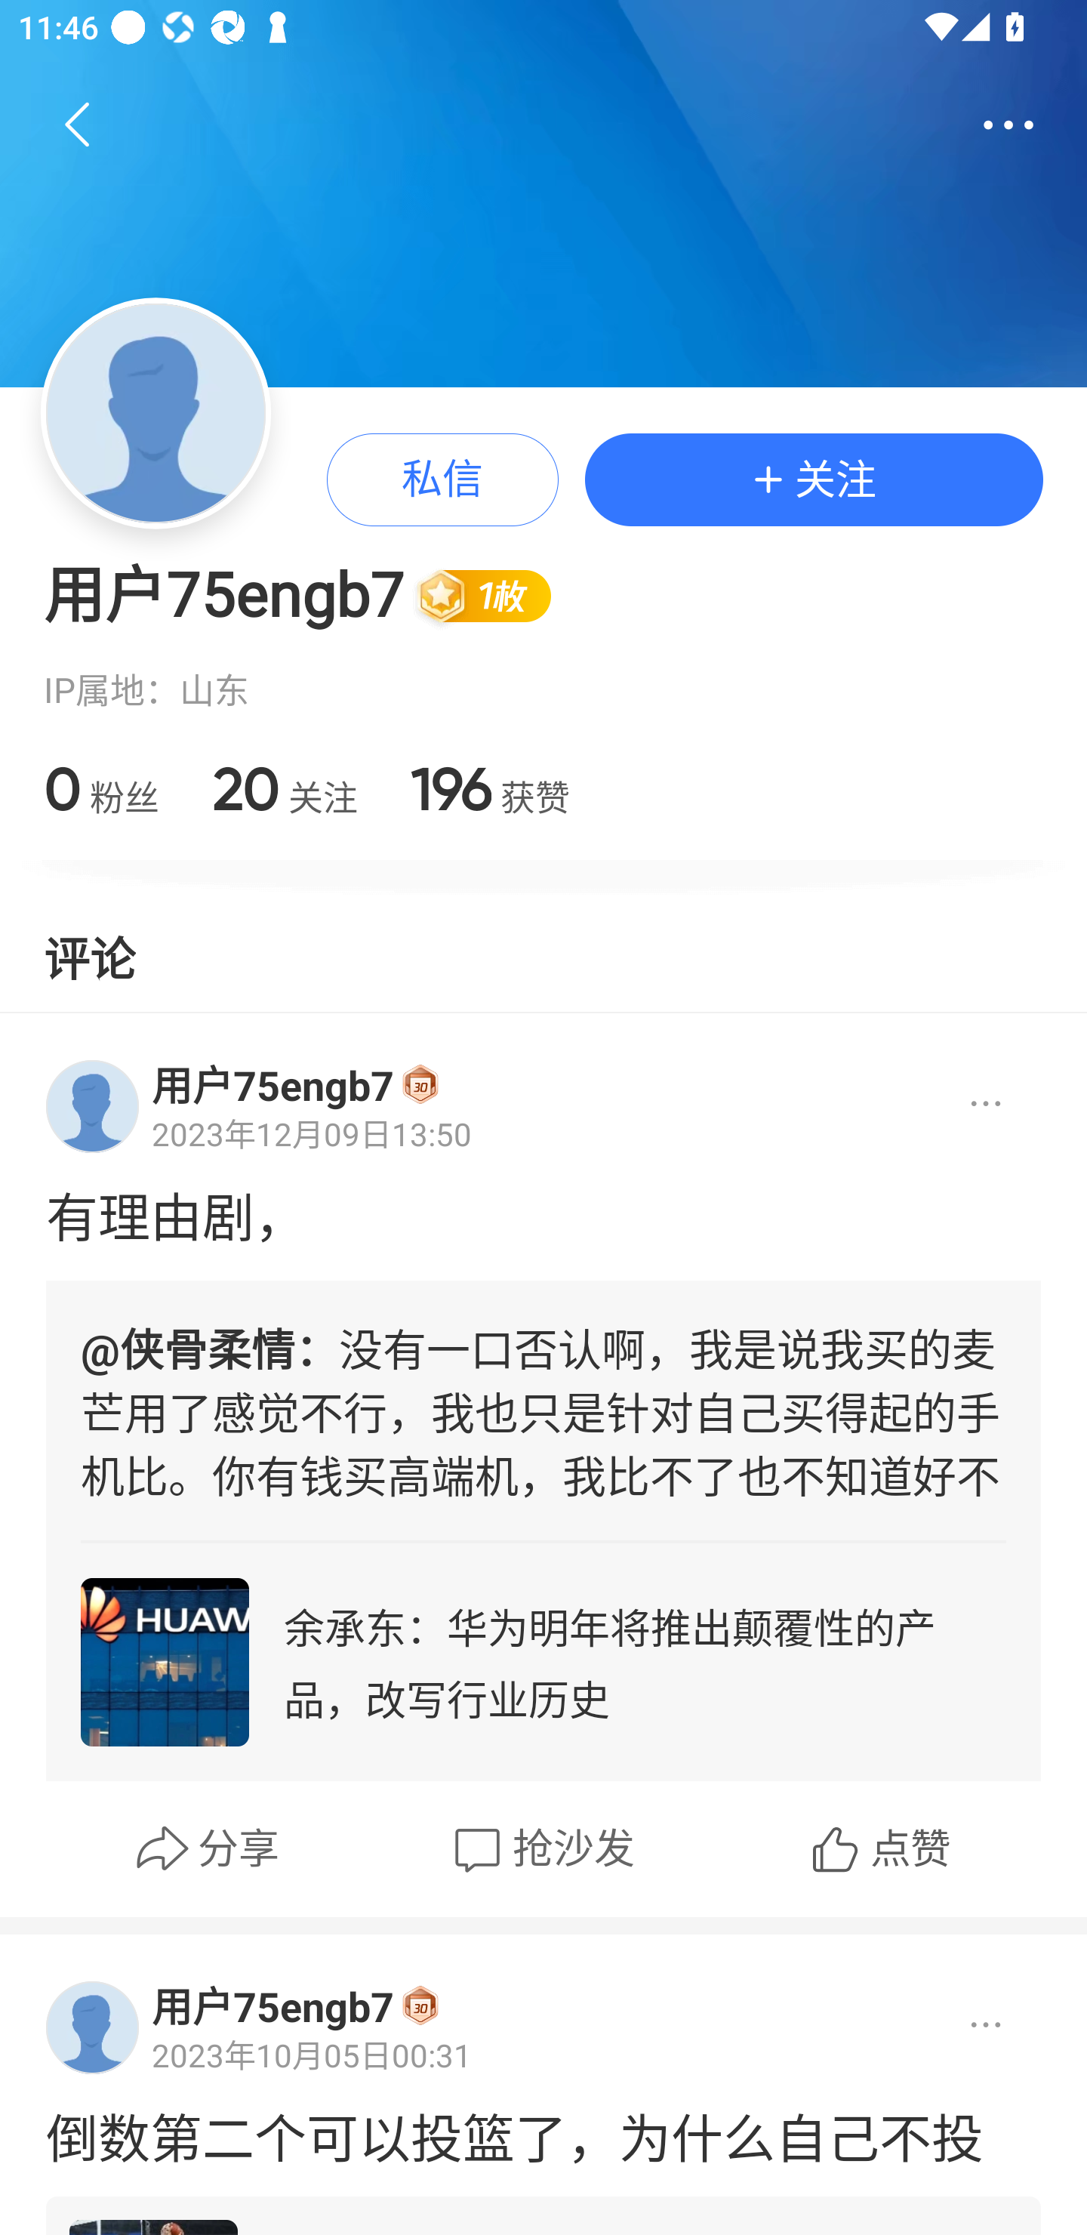 The image size is (1087, 2235). What do you see at coordinates (543, 1661) in the screenshot?
I see `余承东：华为明年将推出颠覆性的产品，改写行业历史` at bounding box center [543, 1661].